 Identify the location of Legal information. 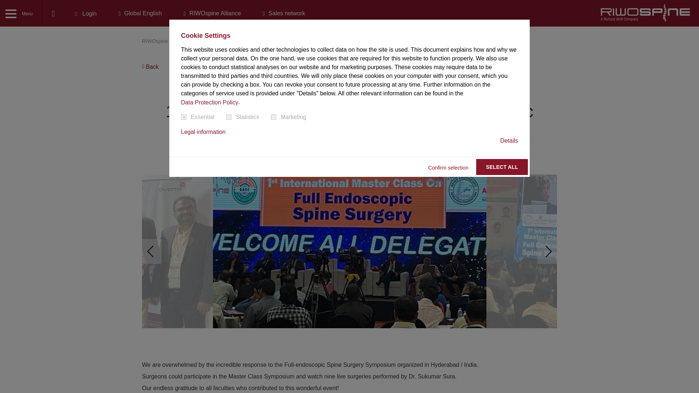
(203, 132).